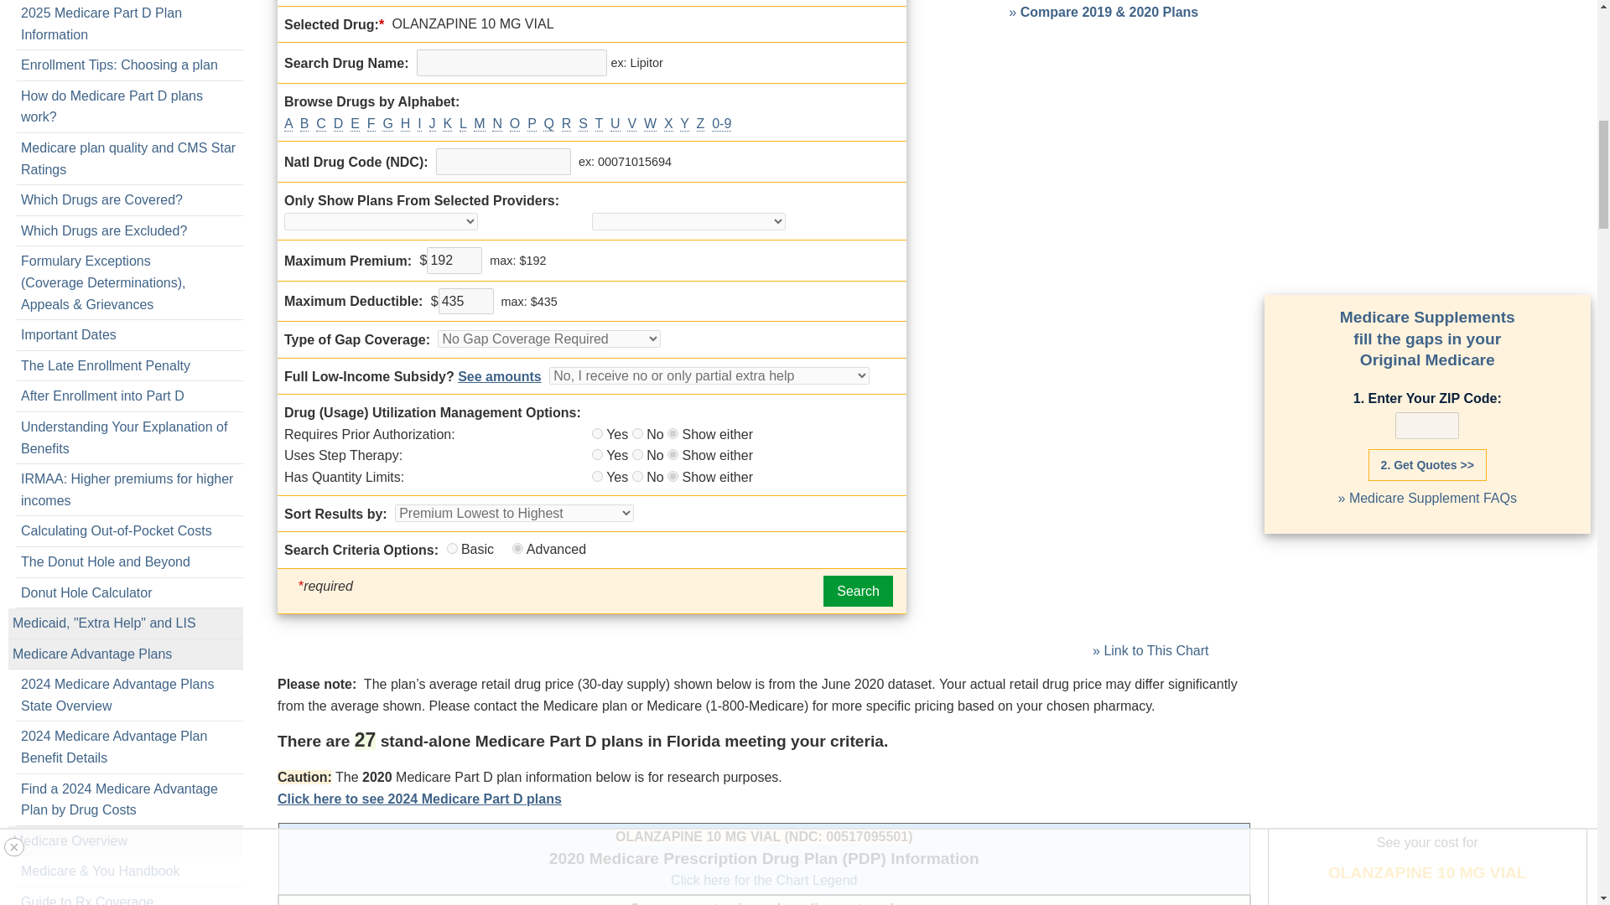 The height and width of the screenshot is (905, 1610). What do you see at coordinates (466, 302) in the screenshot?
I see `435` at bounding box center [466, 302].